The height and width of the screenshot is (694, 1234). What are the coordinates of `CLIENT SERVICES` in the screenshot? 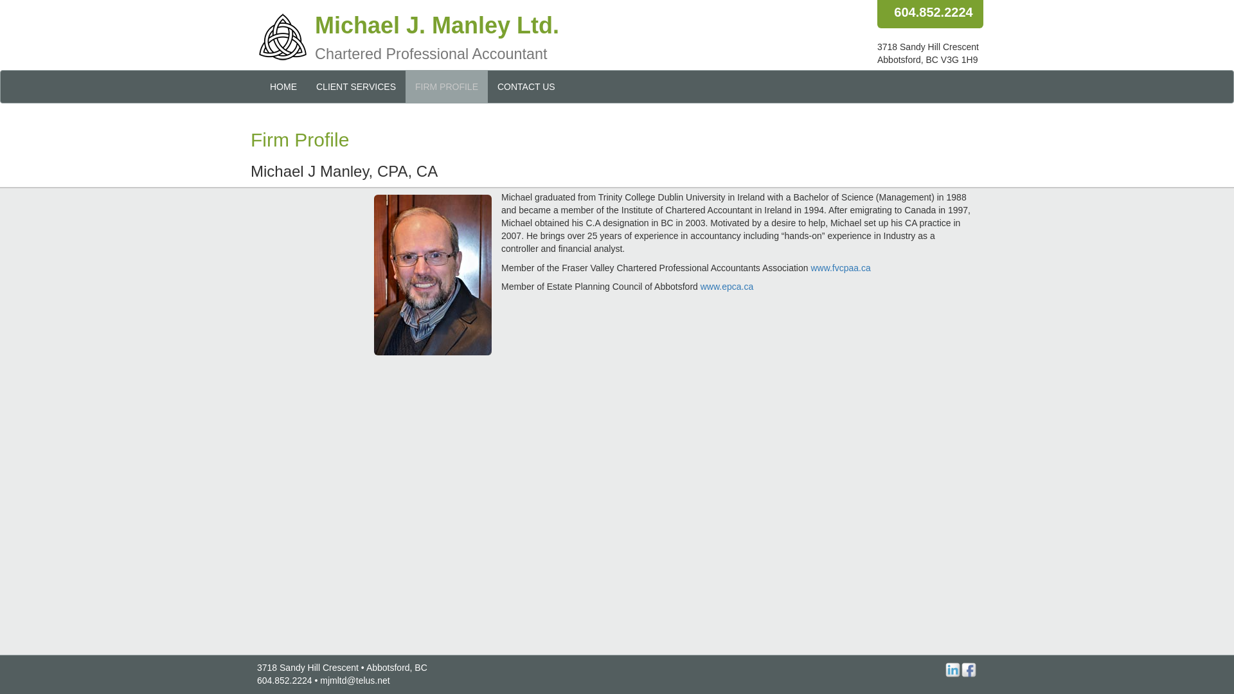 It's located at (356, 86).